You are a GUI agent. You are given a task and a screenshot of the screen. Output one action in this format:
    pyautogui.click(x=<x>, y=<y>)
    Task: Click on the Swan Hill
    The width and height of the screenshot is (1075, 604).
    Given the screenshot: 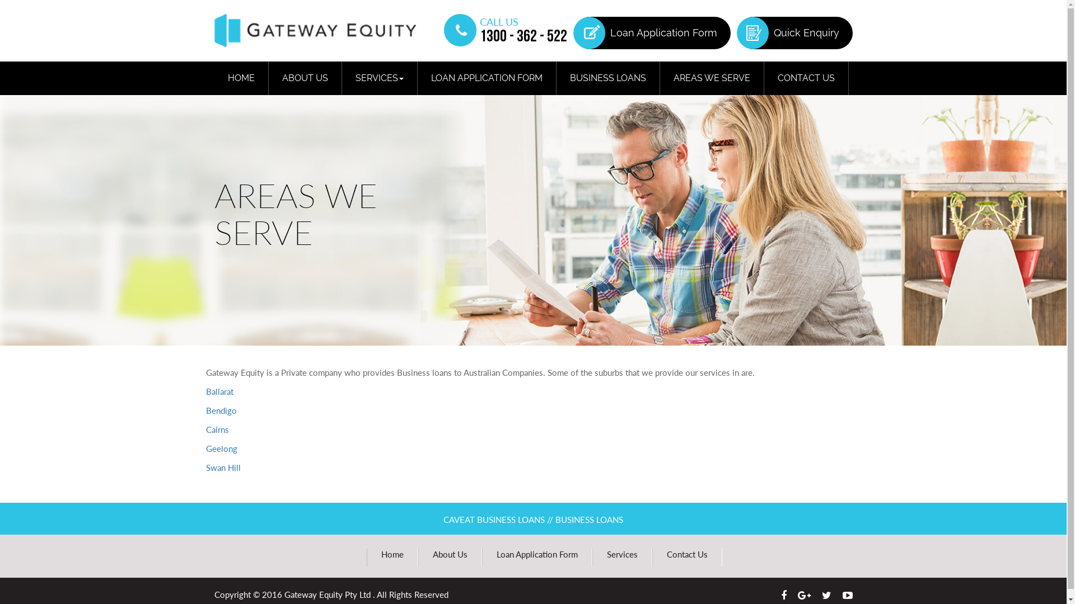 What is the action you would take?
    pyautogui.click(x=223, y=468)
    